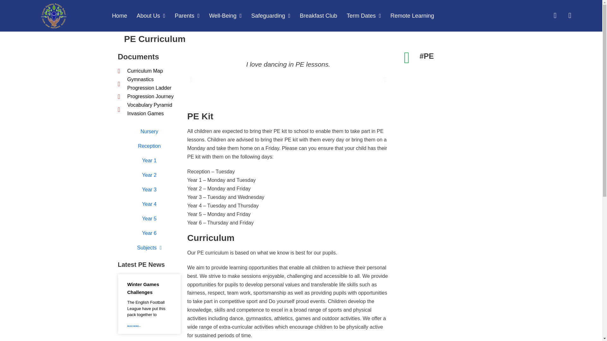 This screenshot has height=341, width=607. Describe the element at coordinates (150, 15) in the screenshot. I see `About Us` at that location.